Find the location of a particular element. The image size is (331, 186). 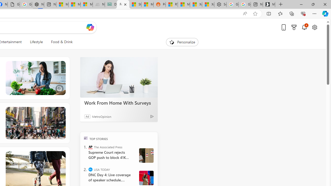

Stocks - MSN is located at coordinates (135, 5).